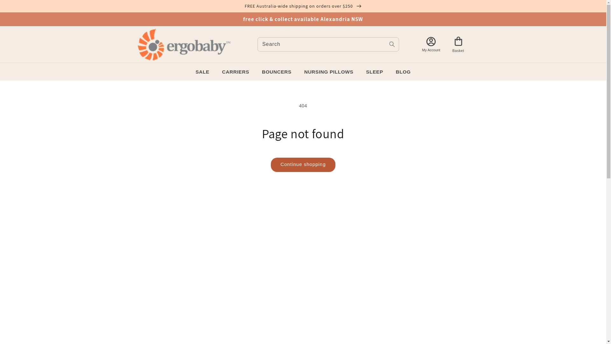 The width and height of the screenshot is (611, 344). Describe the element at coordinates (374, 72) in the screenshot. I see `SLEEP` at that location.